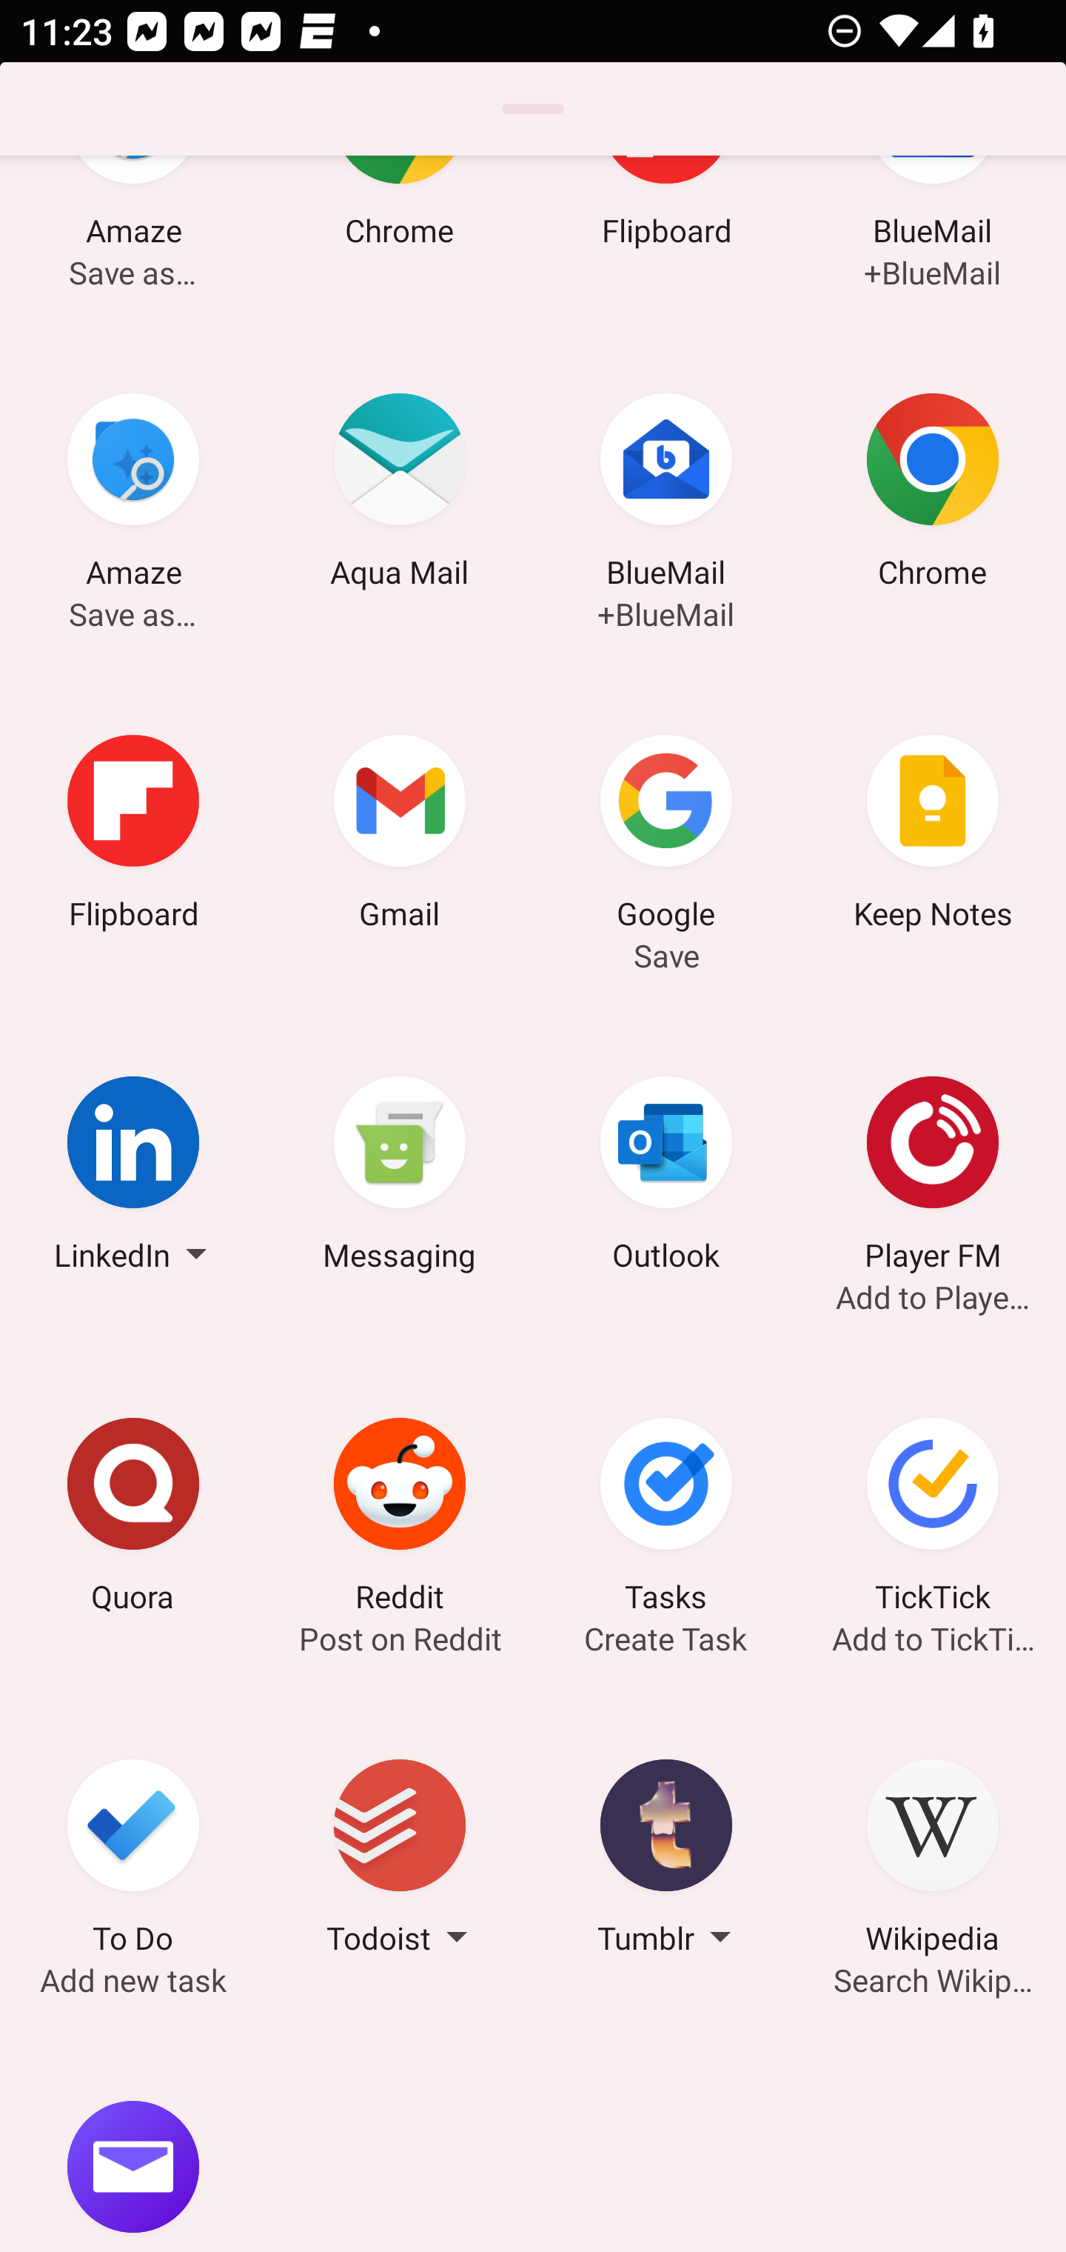  Describe the element at coordinates (933, 495) in the screenshot. I see `Chrome` at that location.